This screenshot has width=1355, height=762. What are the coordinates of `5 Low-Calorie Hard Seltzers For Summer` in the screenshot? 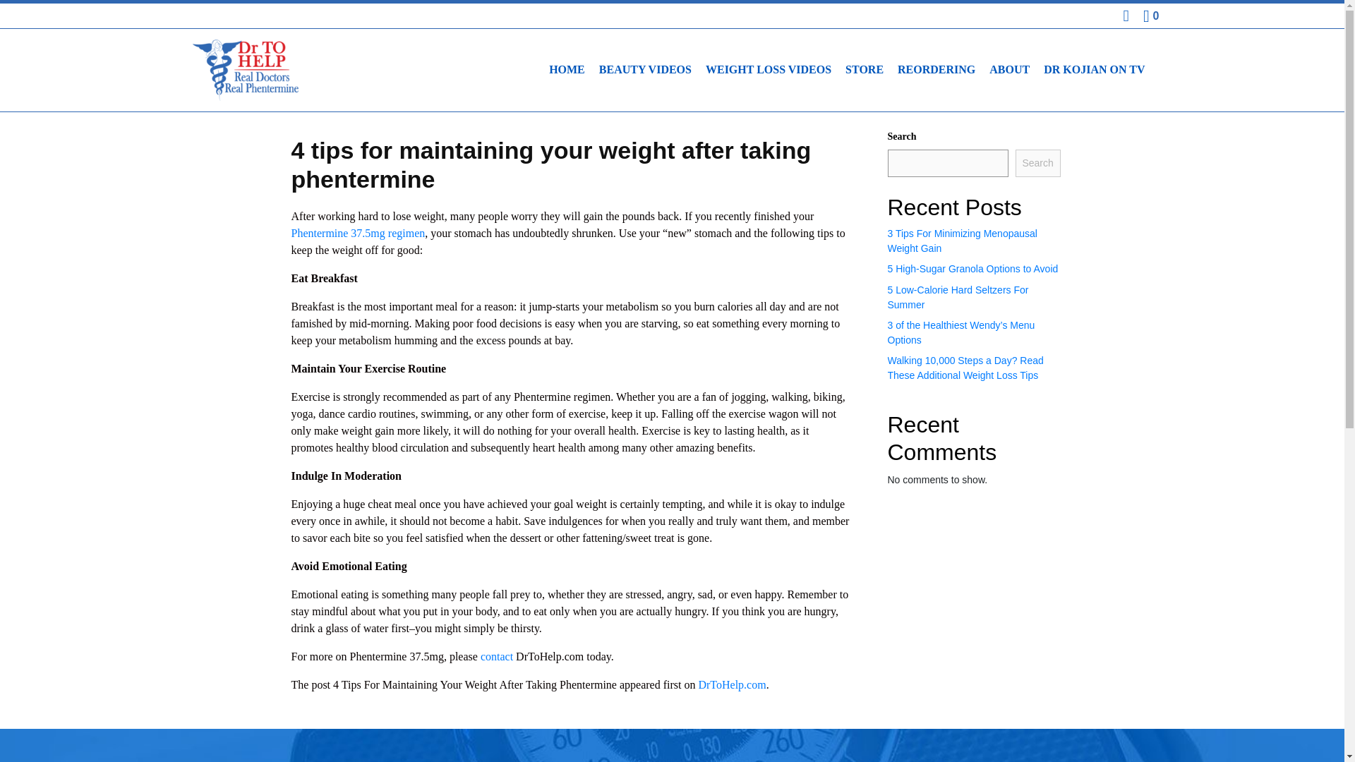 It's located at (958, 296).